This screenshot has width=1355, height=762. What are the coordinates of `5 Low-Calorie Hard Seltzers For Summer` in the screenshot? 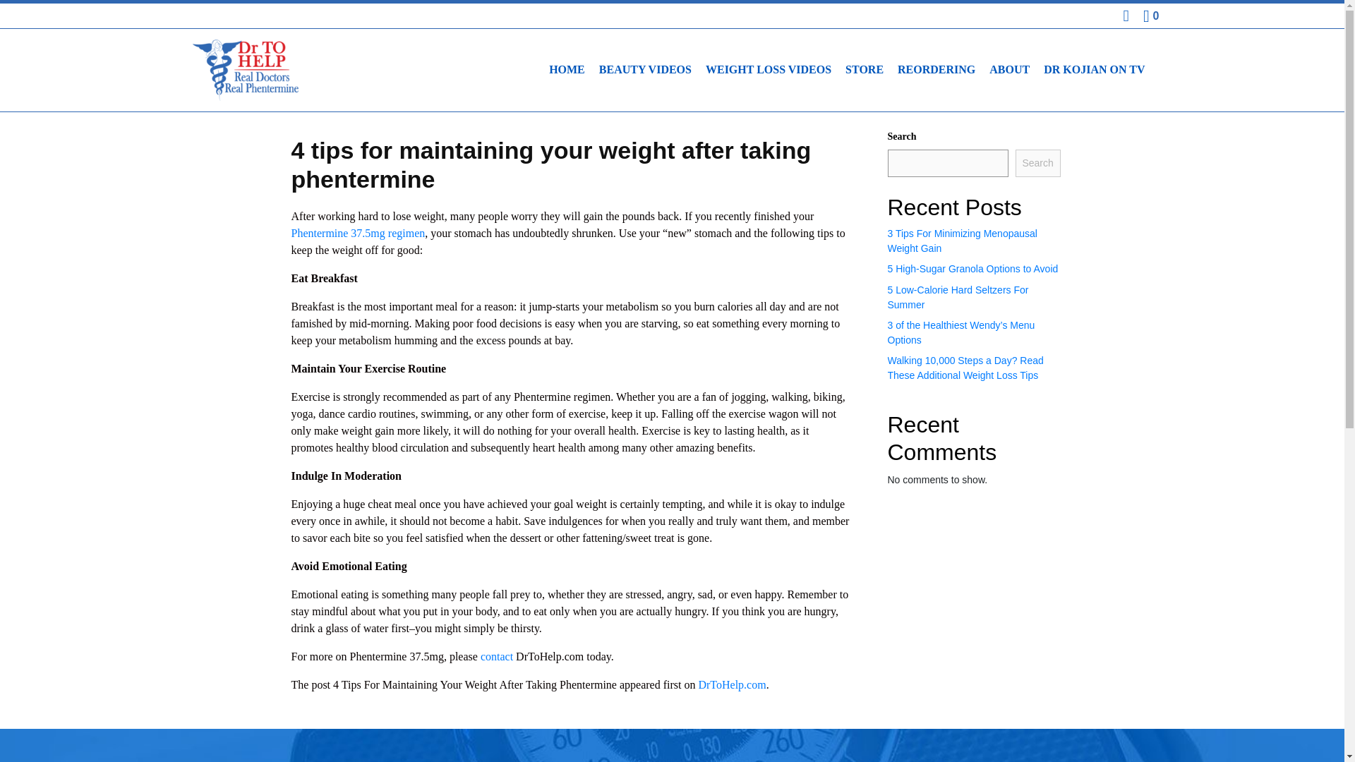 It's located at (958, 296).